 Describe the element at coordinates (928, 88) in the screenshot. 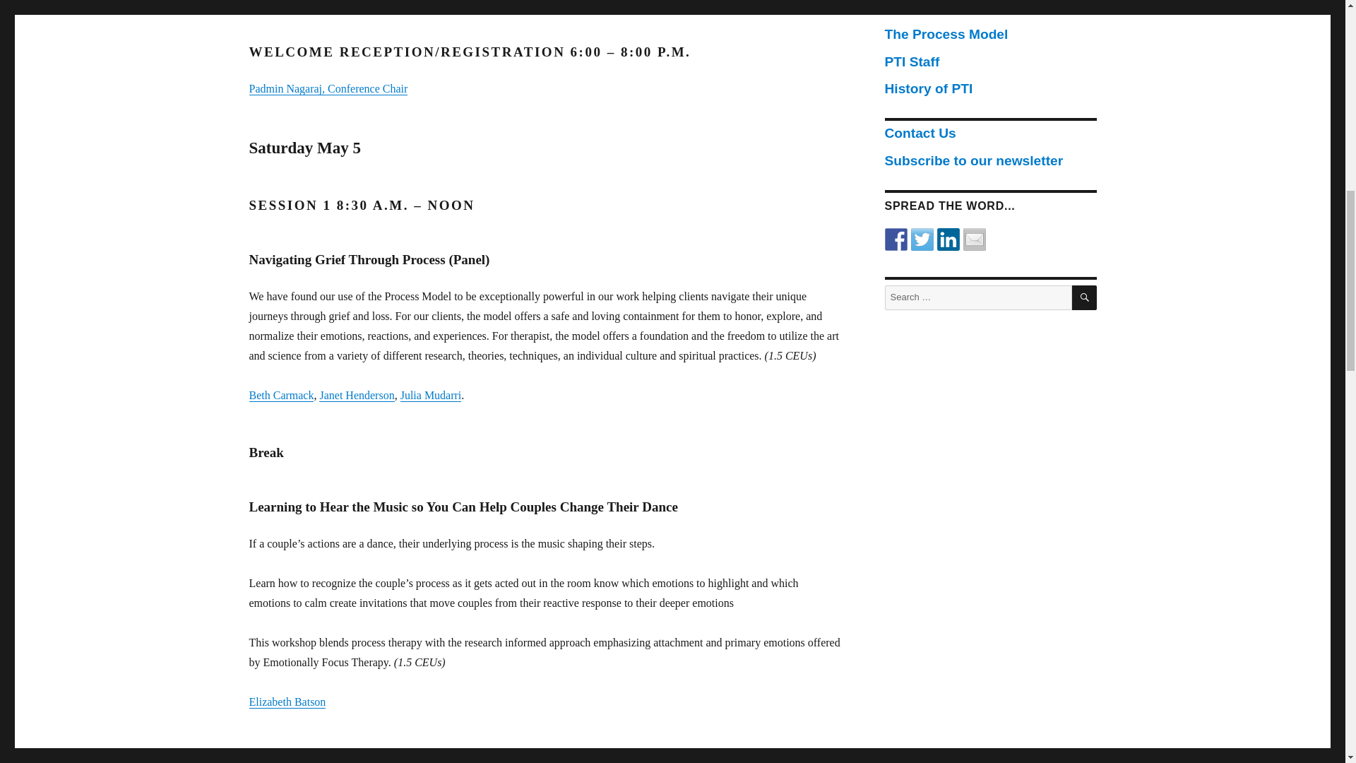

I see `History of PTI` at that location.